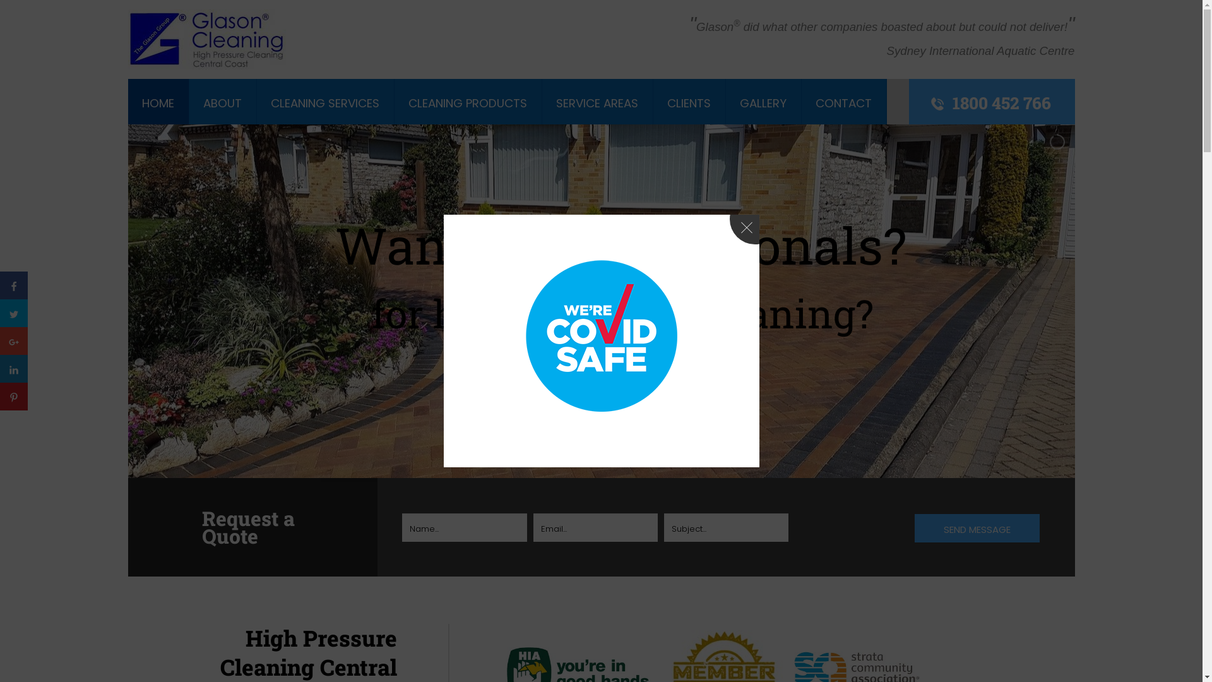 This screenshot has height=682, width=1212. I want to click on CLEANING PRODUCTS, so click(468, 104).